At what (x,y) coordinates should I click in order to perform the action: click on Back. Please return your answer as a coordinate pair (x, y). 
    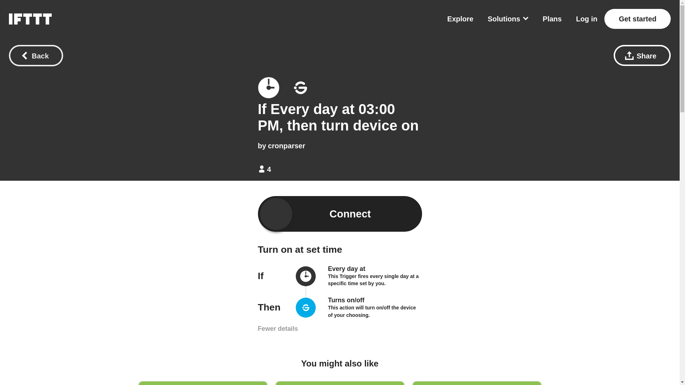
    Looking at the image, I should click on (36, 56).